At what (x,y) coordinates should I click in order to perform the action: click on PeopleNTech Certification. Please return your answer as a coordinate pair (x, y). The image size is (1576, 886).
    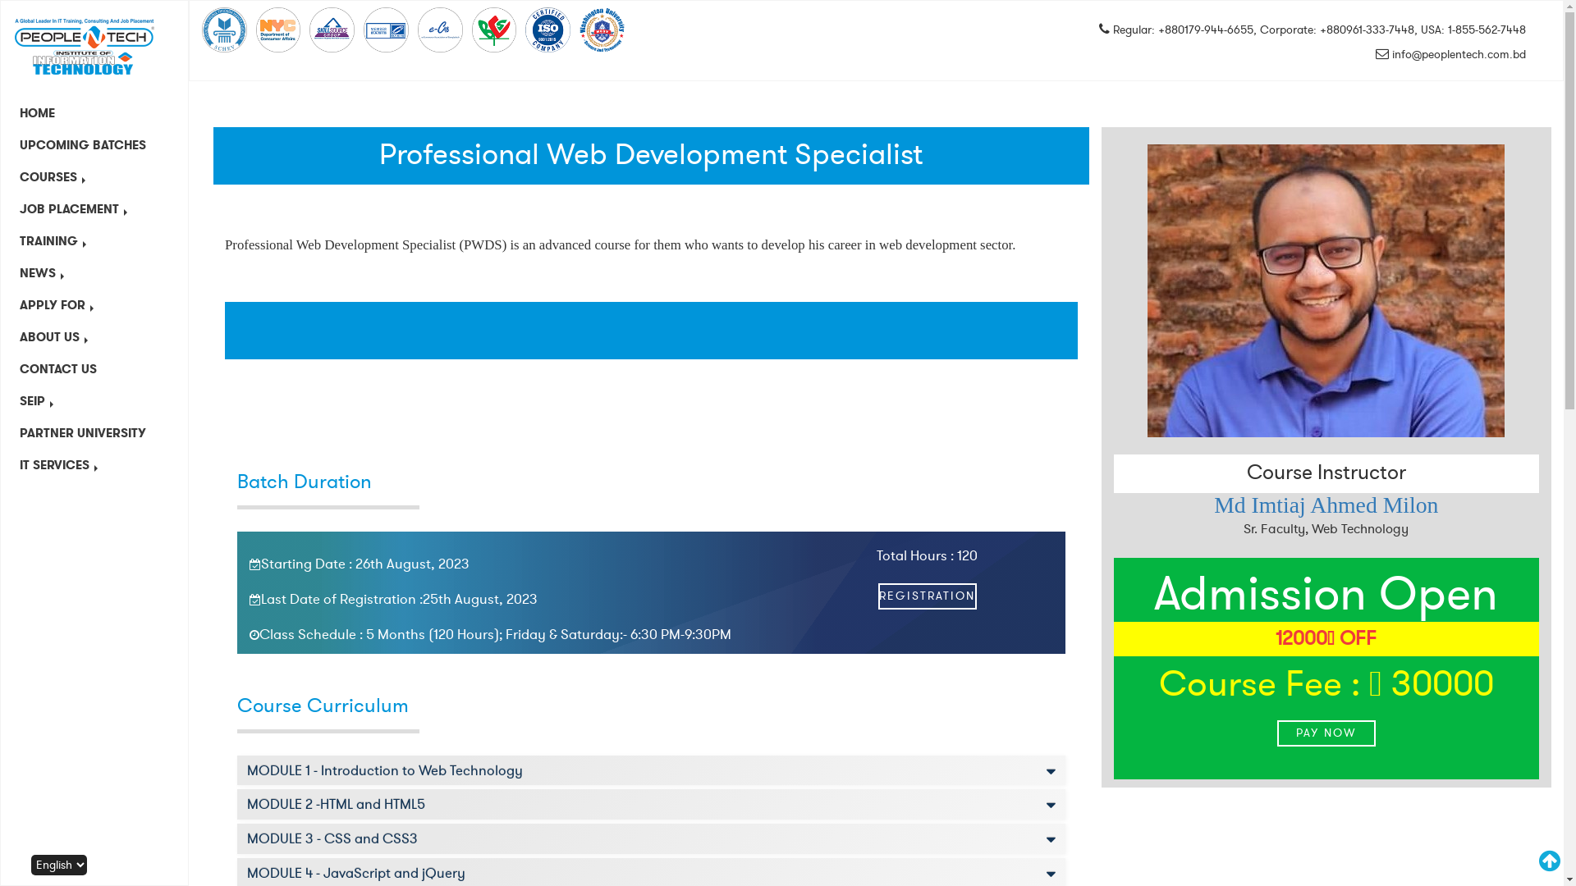
    Looking at the image, I should click on (332, 30).